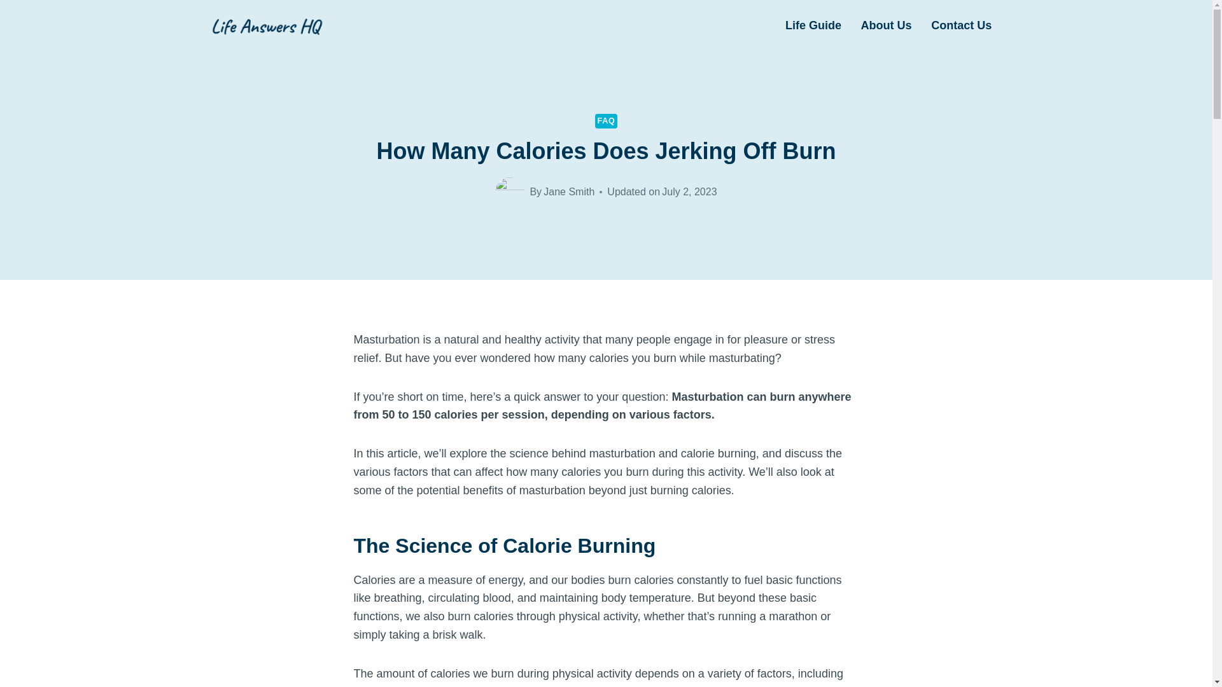 The height and width of the screenshot is (687, 1222). What do you see at coordinates (813, 25) in the screenshot?
I see `Life Guide` at bounding box center [813, 25].